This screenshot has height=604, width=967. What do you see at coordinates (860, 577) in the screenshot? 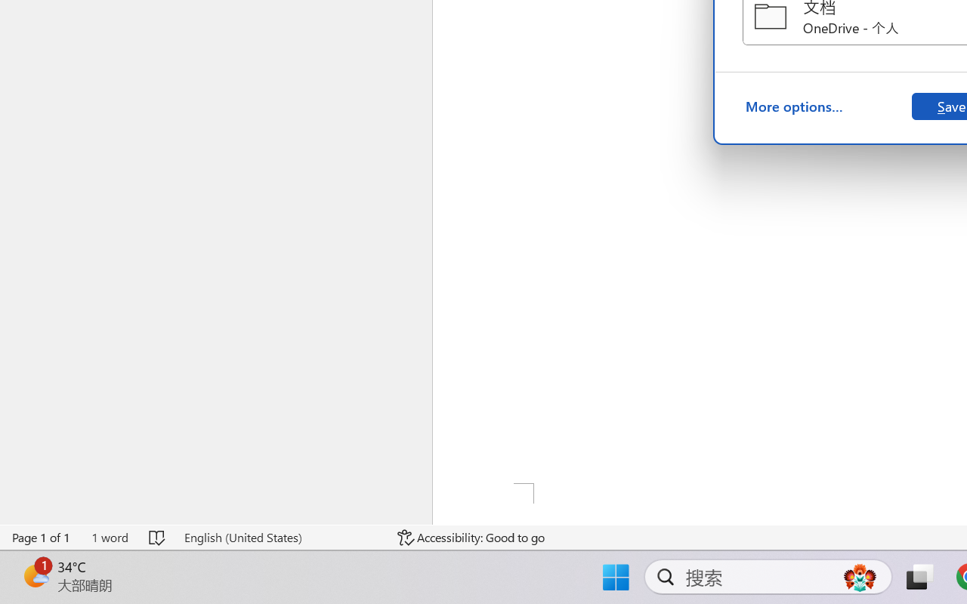
I see `AutomationID: DynamicSearchBoxGleamImage` at bounding box center [860, 577].